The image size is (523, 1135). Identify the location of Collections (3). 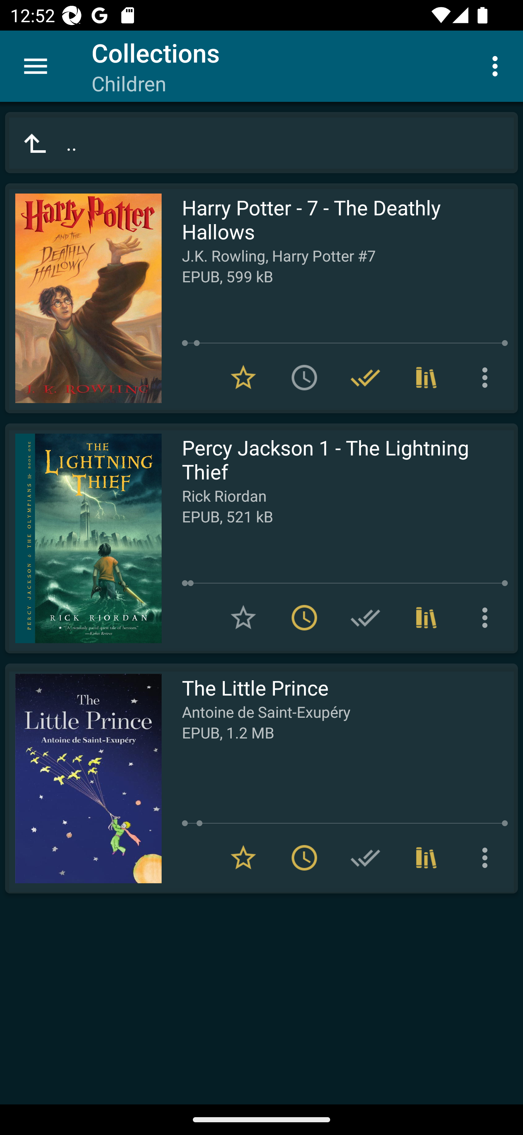
(426, 378).